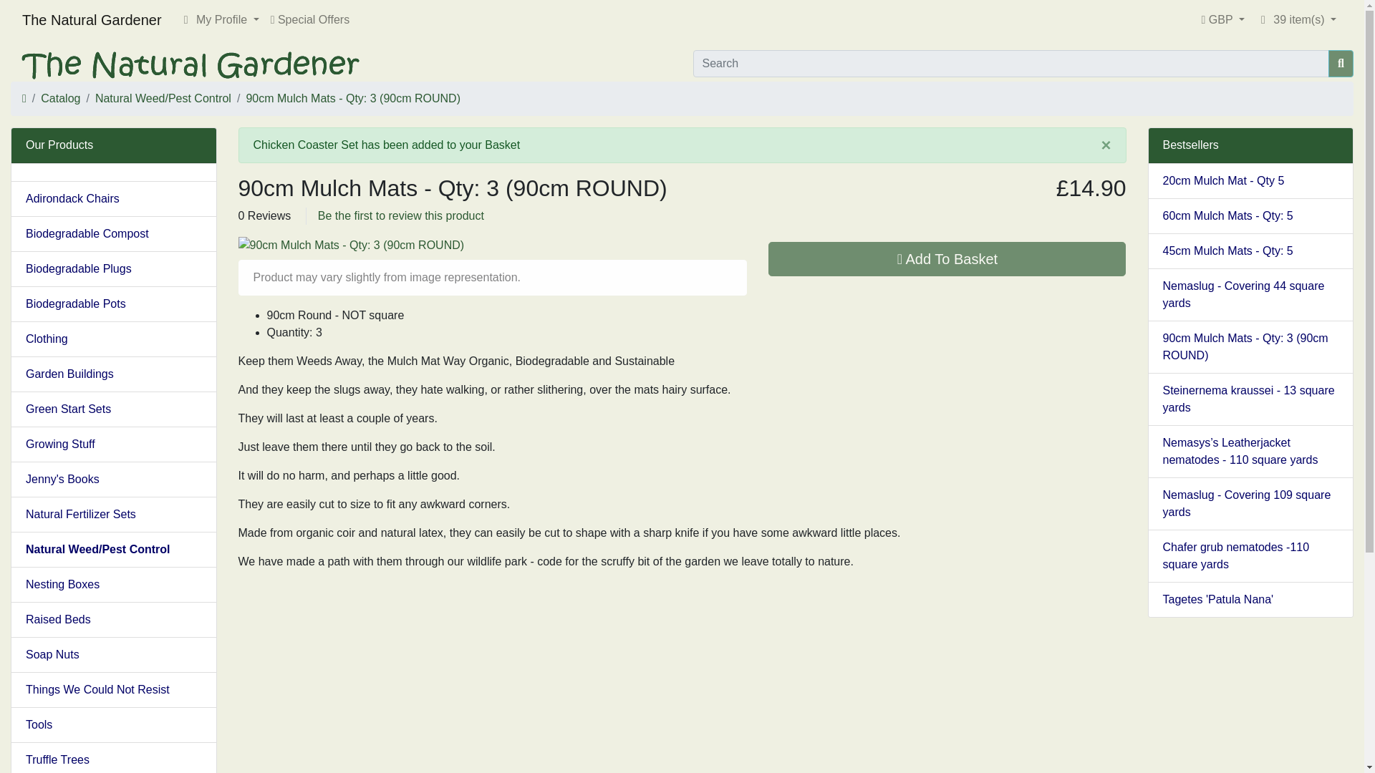 The height and width of the screenshot is (773, 1375). Describe the element at coordinates (1223, 19) in the screenshot. I see `GBP` at that location.